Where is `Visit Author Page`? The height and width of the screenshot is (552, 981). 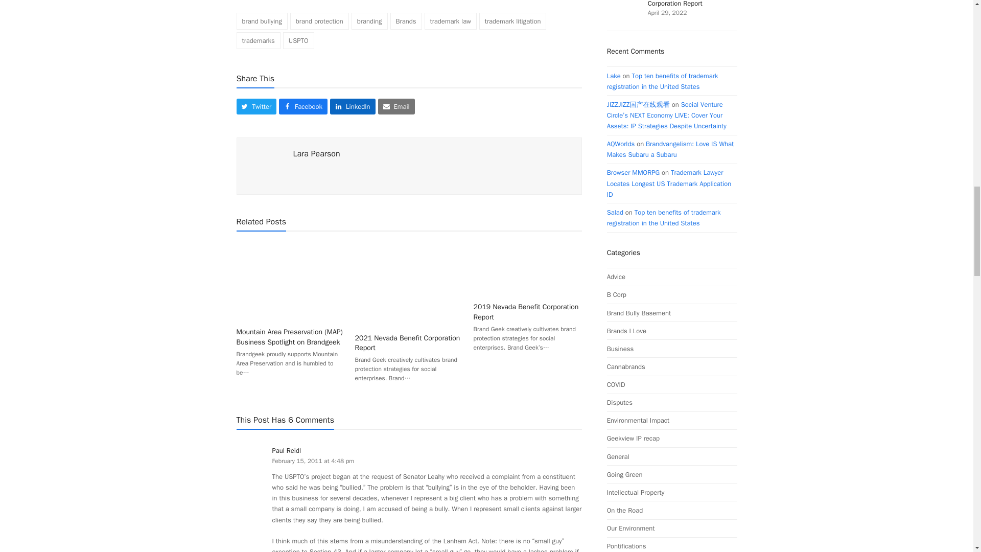 Visit Author Page is located at coordinates (265, 166).